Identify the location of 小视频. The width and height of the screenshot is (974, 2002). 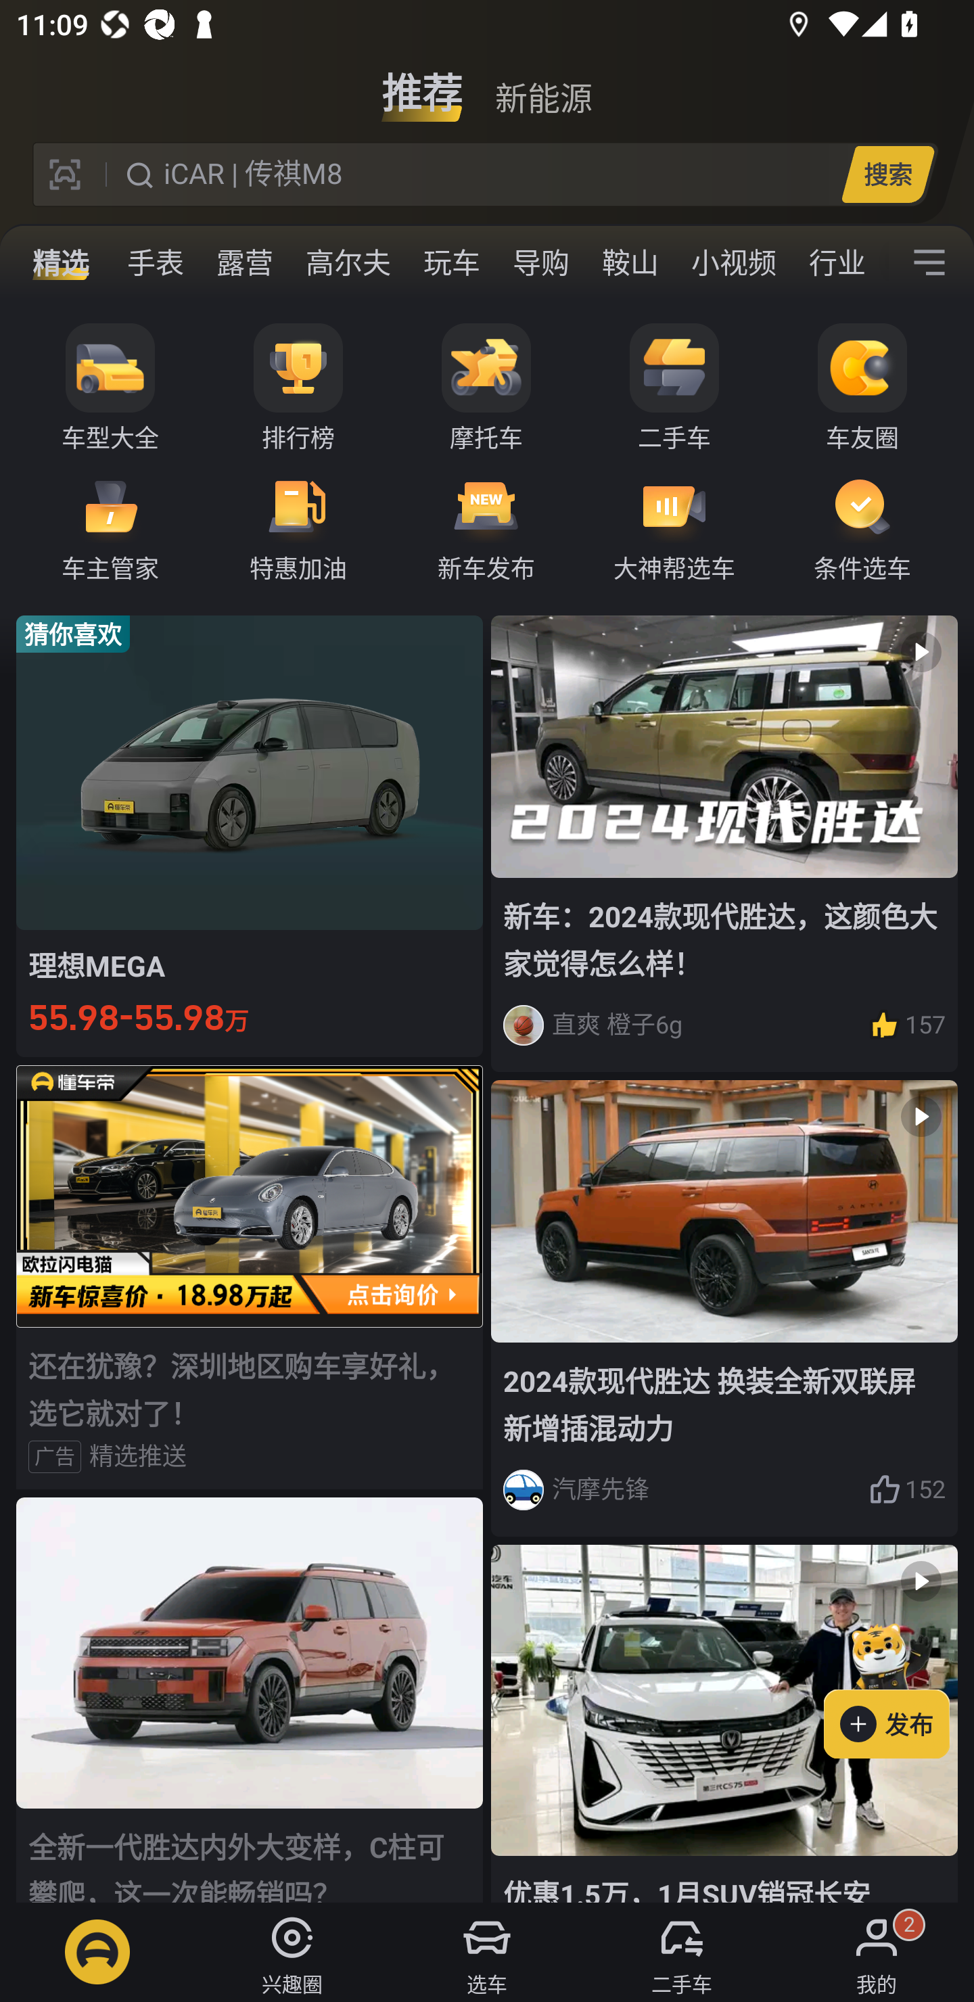
(733, 262).